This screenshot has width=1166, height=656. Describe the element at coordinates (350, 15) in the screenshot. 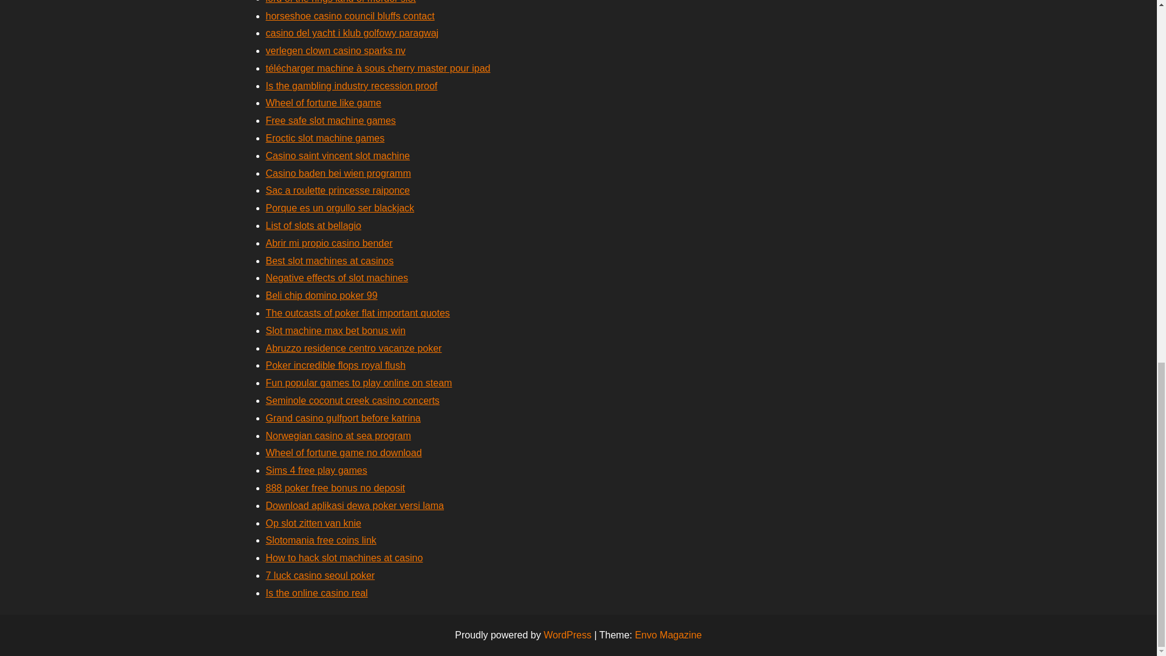

I see `horseshoe casino council bluffs contact` at that location.